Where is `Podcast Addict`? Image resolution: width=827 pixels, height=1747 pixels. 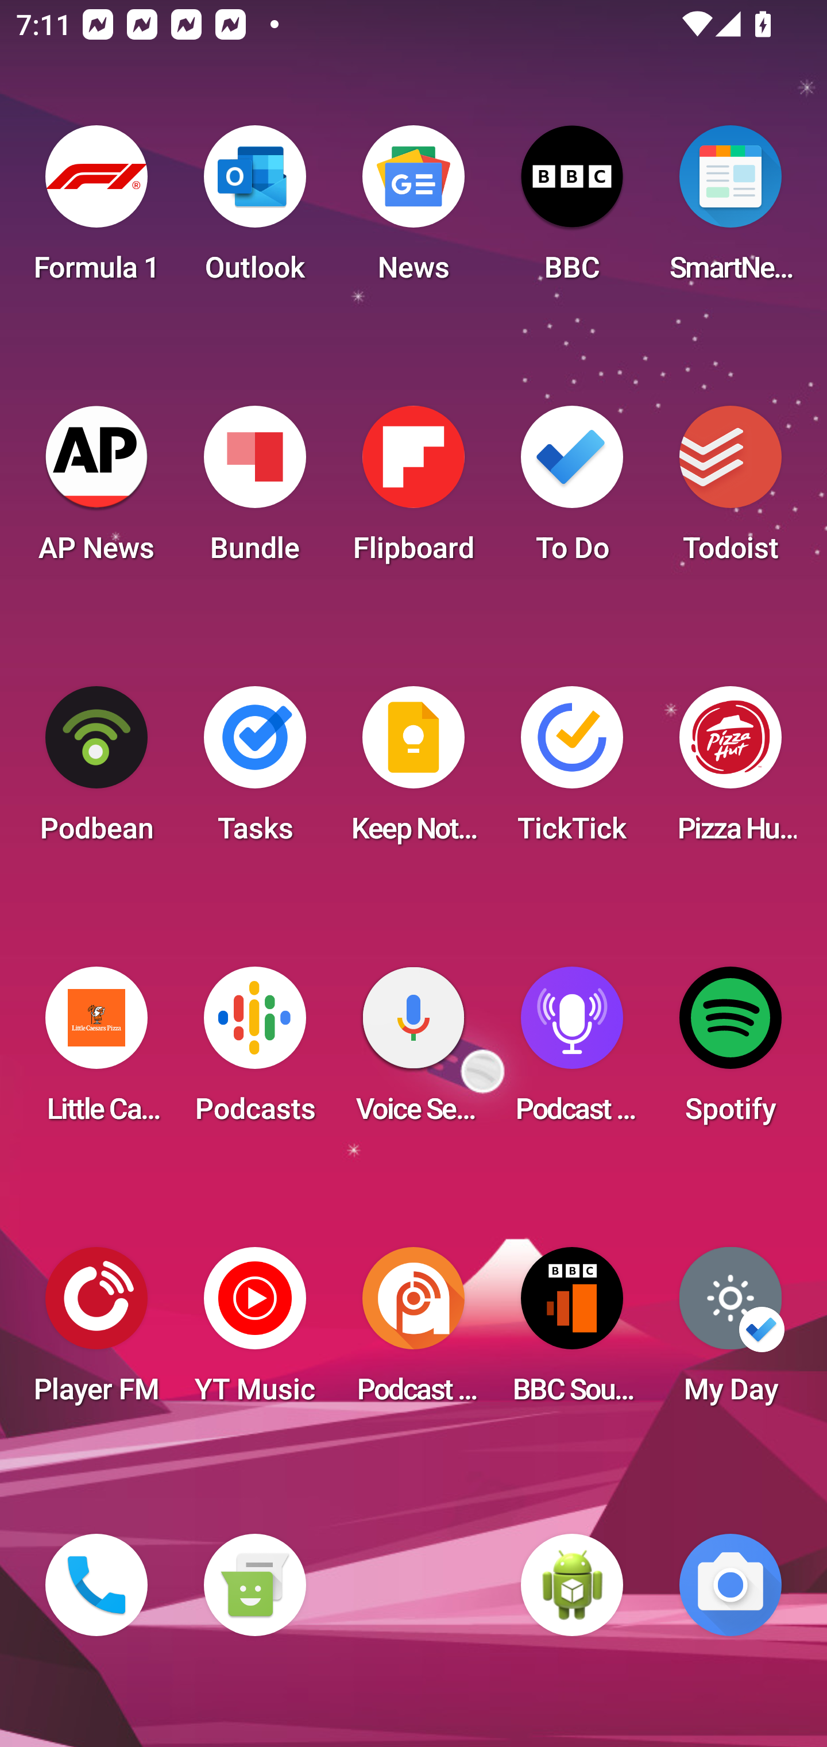
Podcast Addict is located at coordinates (413, 1332).